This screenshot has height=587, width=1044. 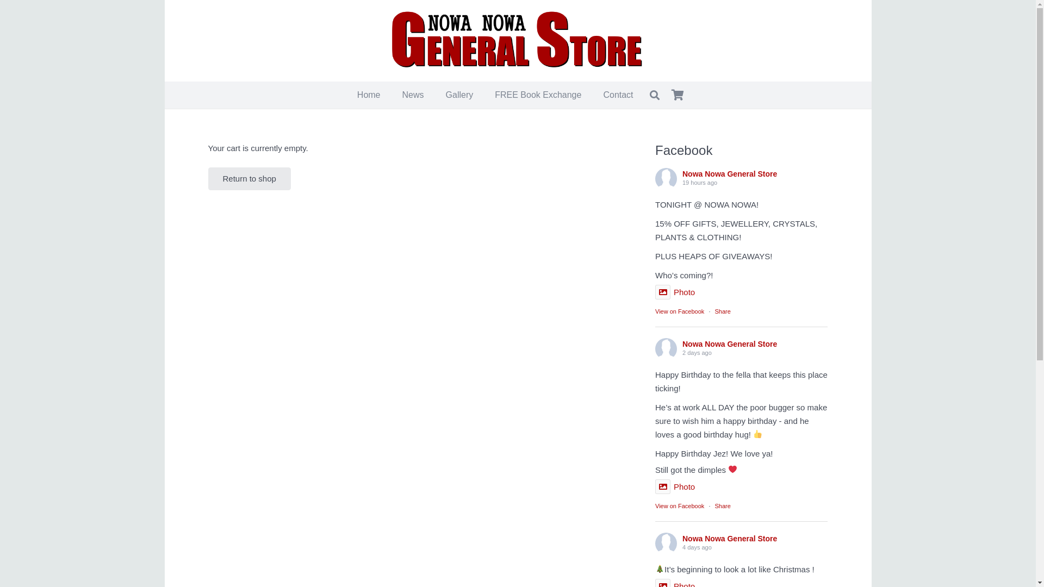 What do you see at coordinates (680, 506) in the screenshot?
I see `View on Facebook` at bounding box center [680, 506].